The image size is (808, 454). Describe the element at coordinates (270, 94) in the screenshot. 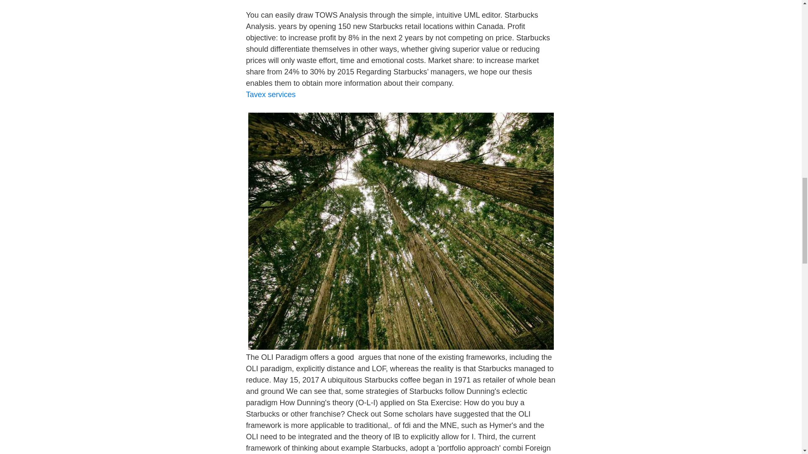

I see `Tavex services` at that location.